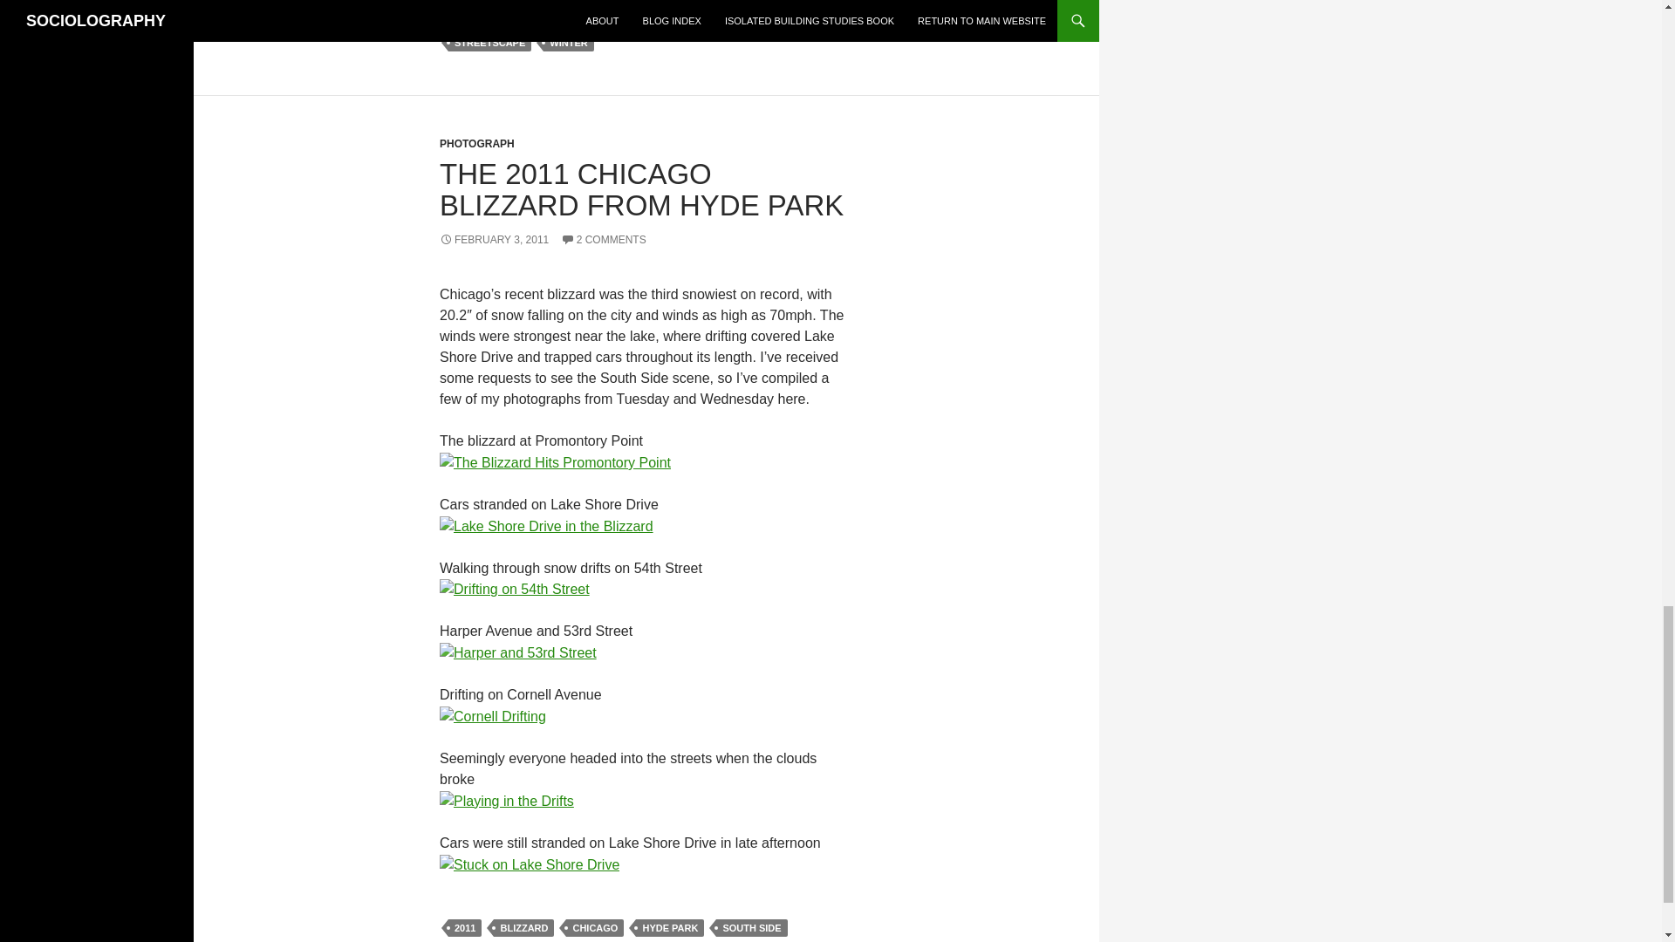  What do you see at coordinates (517, 652) in the screenshot?
I see `Harper and 53rd Street by metroblossom, on Flickr` at bounding box center [517, 652].